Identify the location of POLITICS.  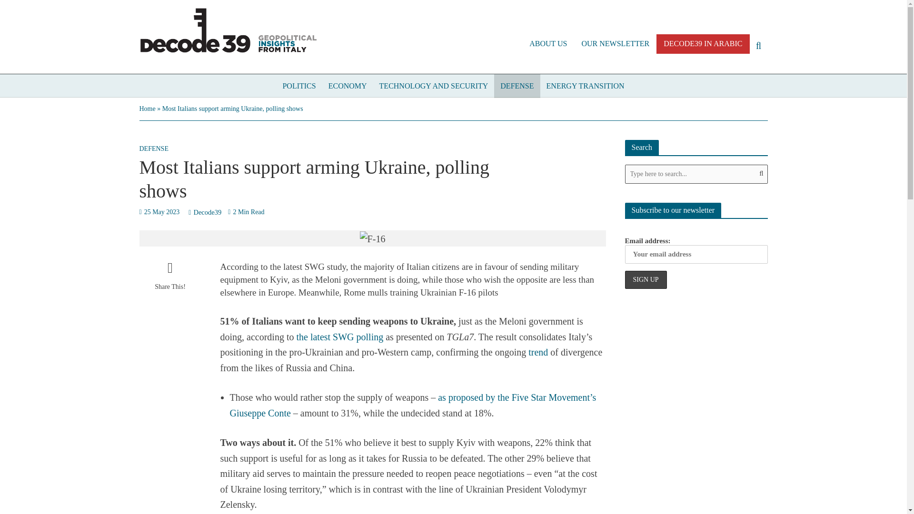
(298, 86).